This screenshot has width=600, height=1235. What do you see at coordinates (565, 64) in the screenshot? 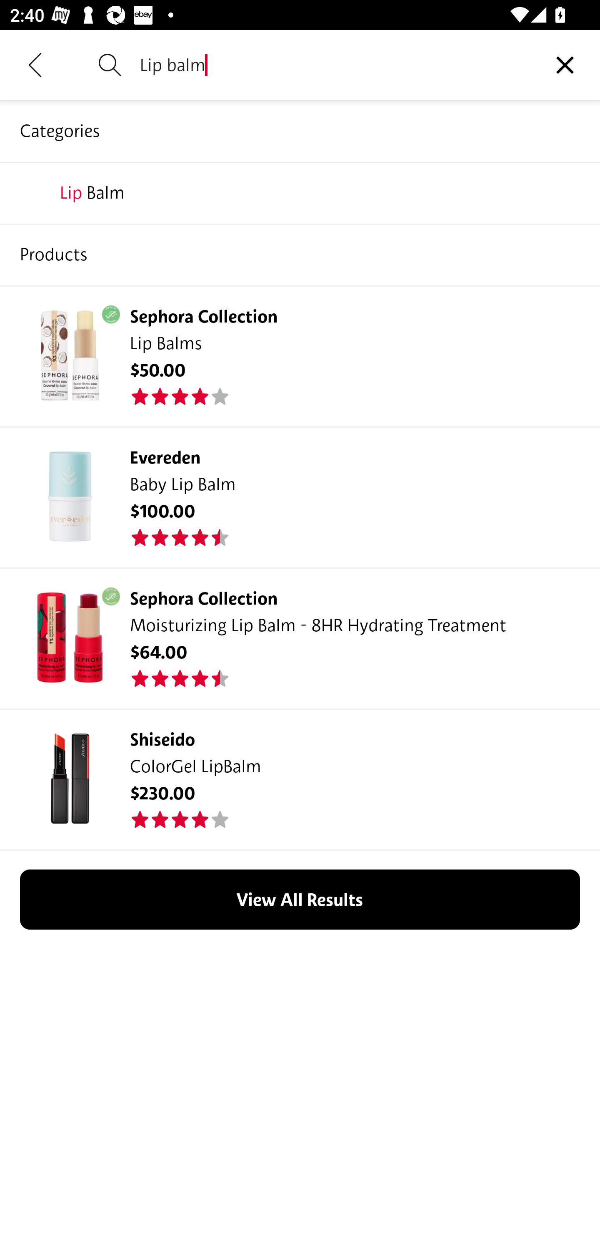
I see `Clear query` at bounding box center [565, 64].